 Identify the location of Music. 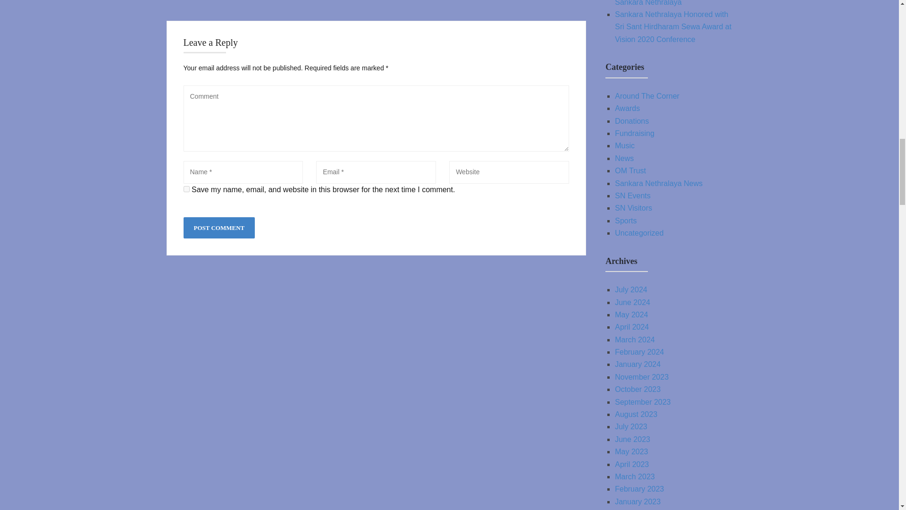
(625, 145).